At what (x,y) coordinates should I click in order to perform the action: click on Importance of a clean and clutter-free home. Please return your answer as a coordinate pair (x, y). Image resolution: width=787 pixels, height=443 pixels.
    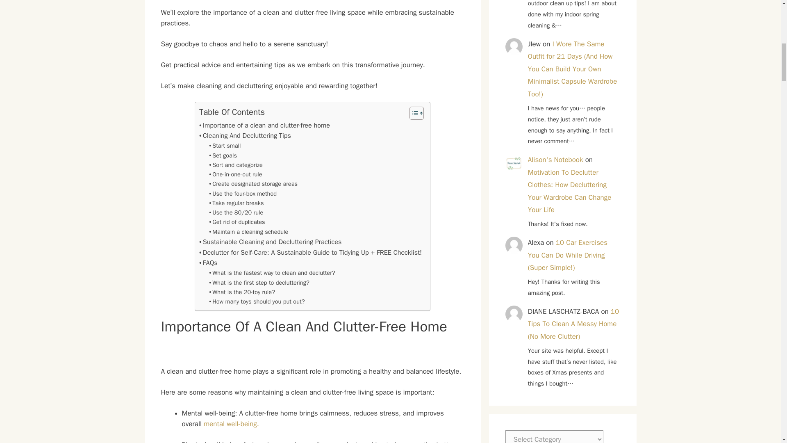
    Looking at the image, I should click on (264, 125).